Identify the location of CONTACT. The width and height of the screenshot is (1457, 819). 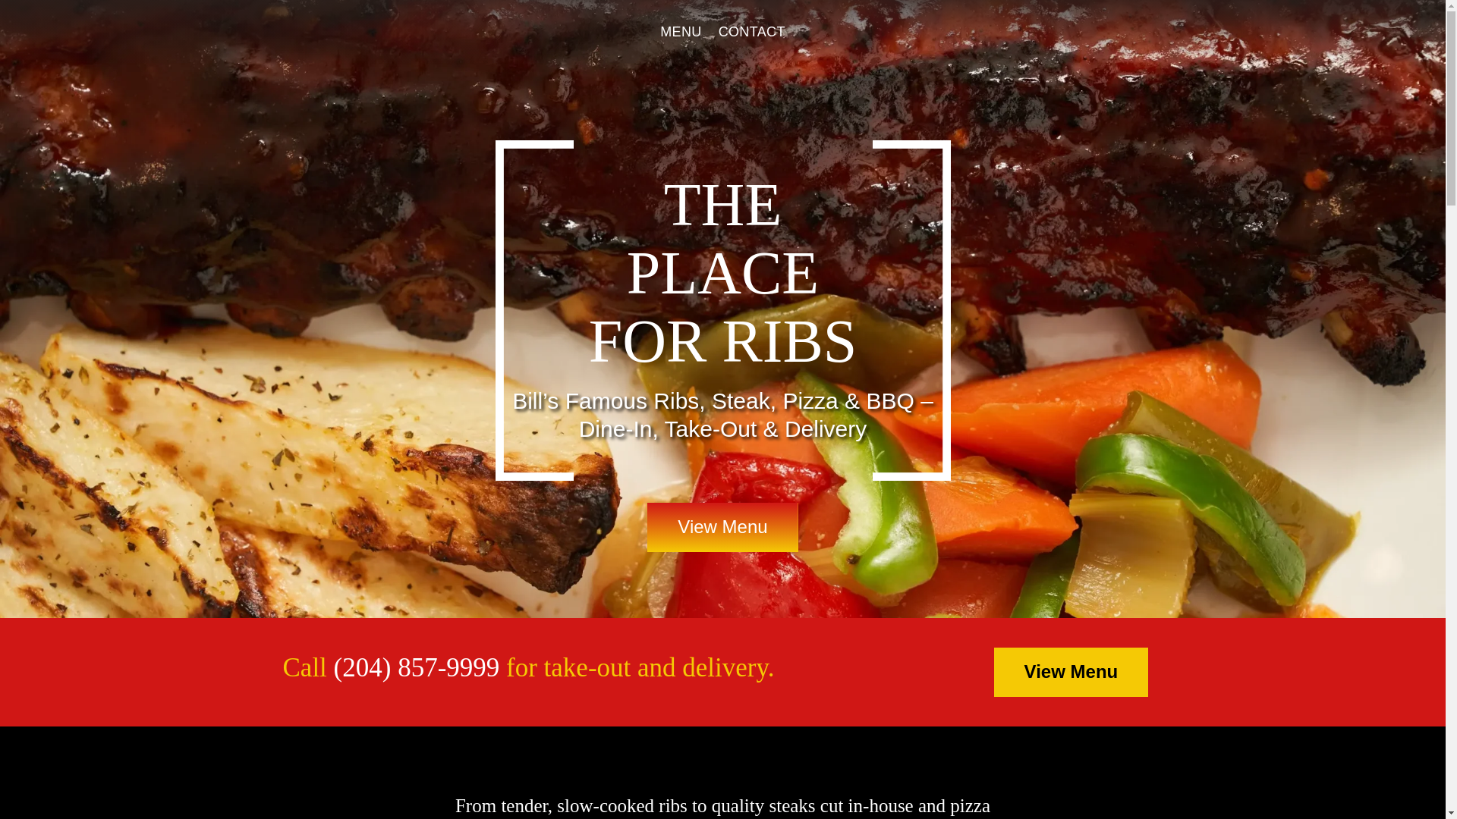
(751, 32).